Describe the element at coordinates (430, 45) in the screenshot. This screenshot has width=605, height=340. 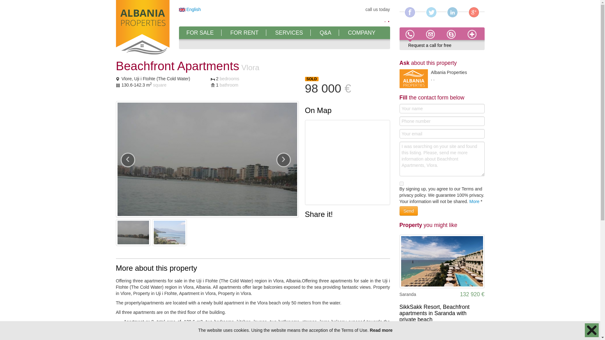
I see `Request a call for free` at that location.